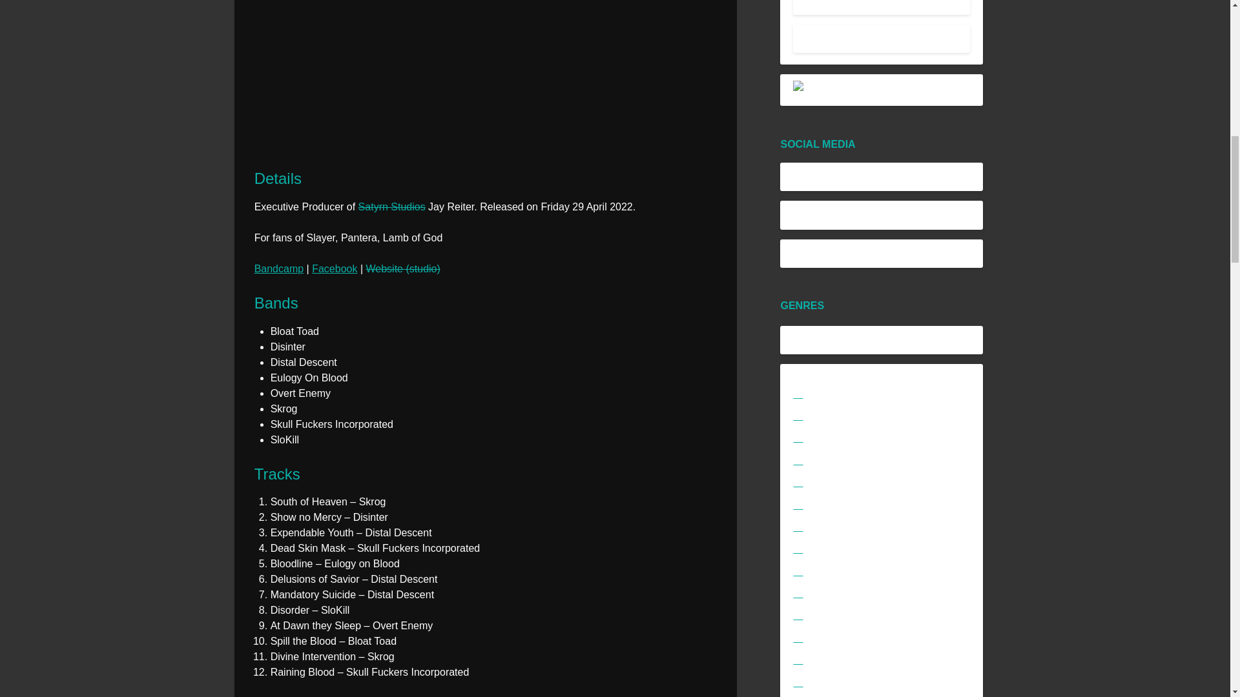  I want to click on Bandcamp, so click(279, 268).